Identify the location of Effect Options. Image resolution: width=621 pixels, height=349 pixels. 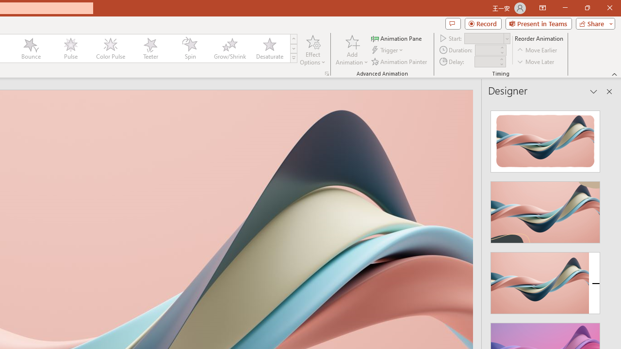
(312, 49).